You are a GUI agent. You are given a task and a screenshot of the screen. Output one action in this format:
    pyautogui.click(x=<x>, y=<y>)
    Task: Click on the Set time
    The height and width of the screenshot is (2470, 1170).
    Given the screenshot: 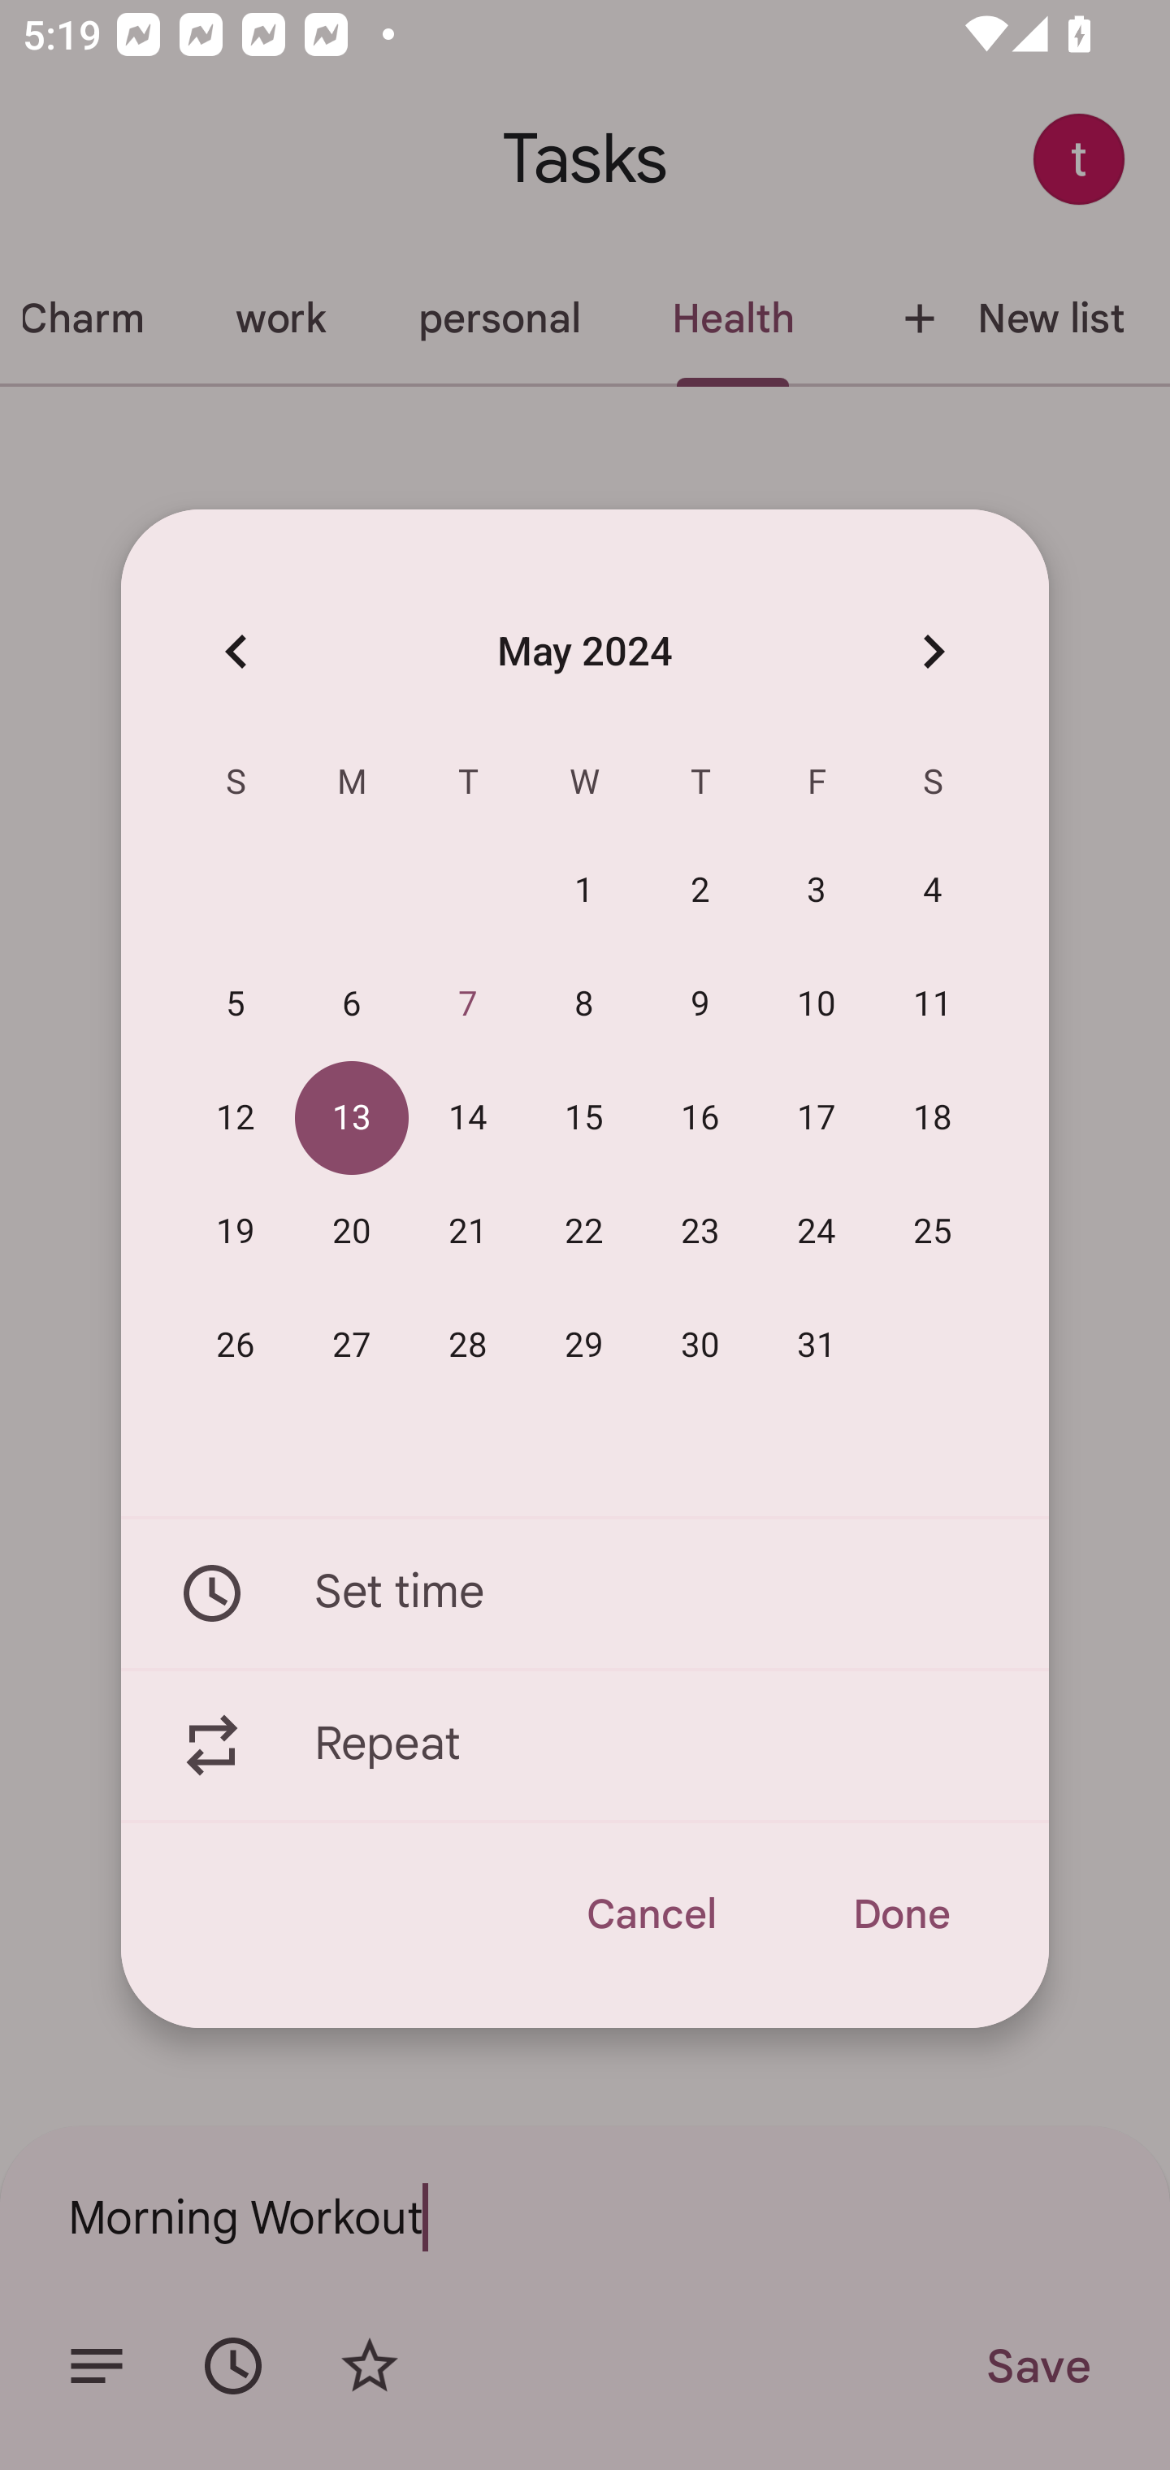 What is the action you would take?
    pyautogui.click(x=585, y=1592)
    